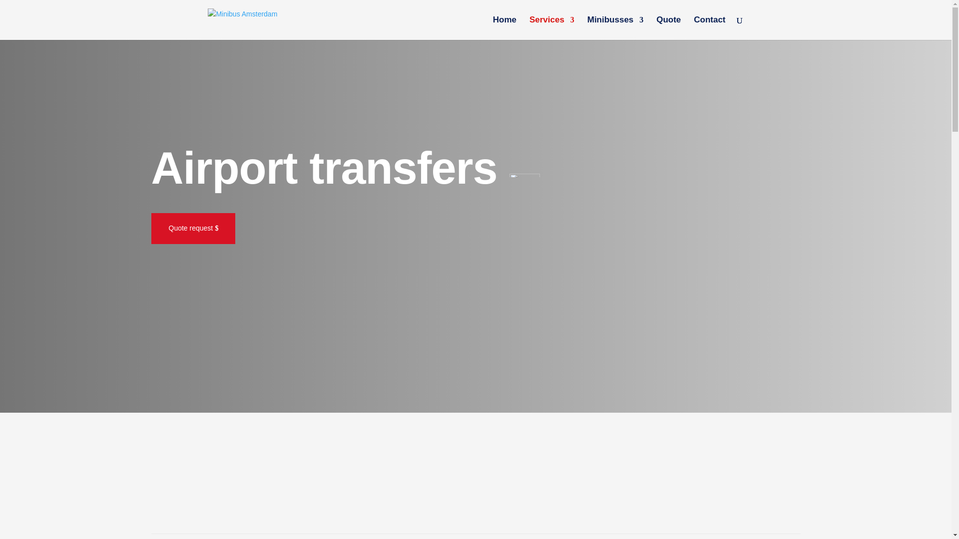 This screenshot has width=959, height=539. Describe the element at coordinates (504, 28) in the screenshot. I see `Home` at that location.